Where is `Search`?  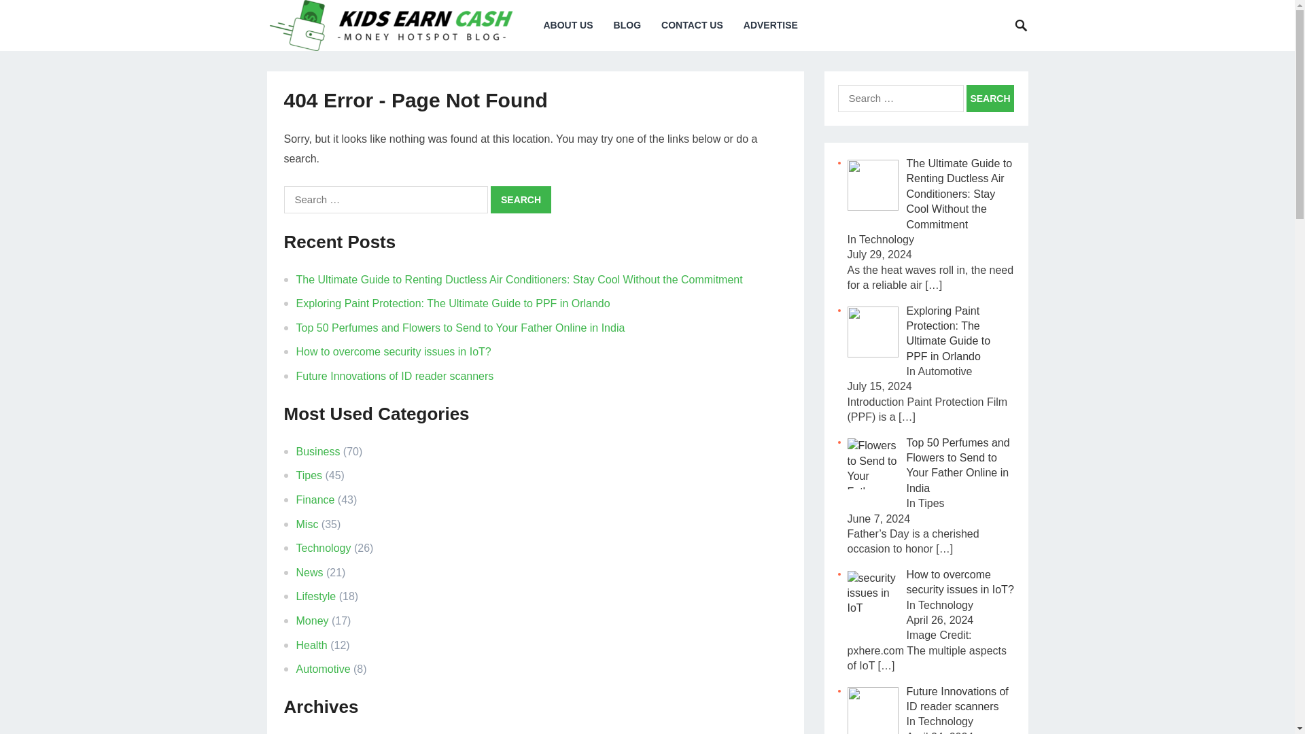 Search is located at coordinates (521, 200).